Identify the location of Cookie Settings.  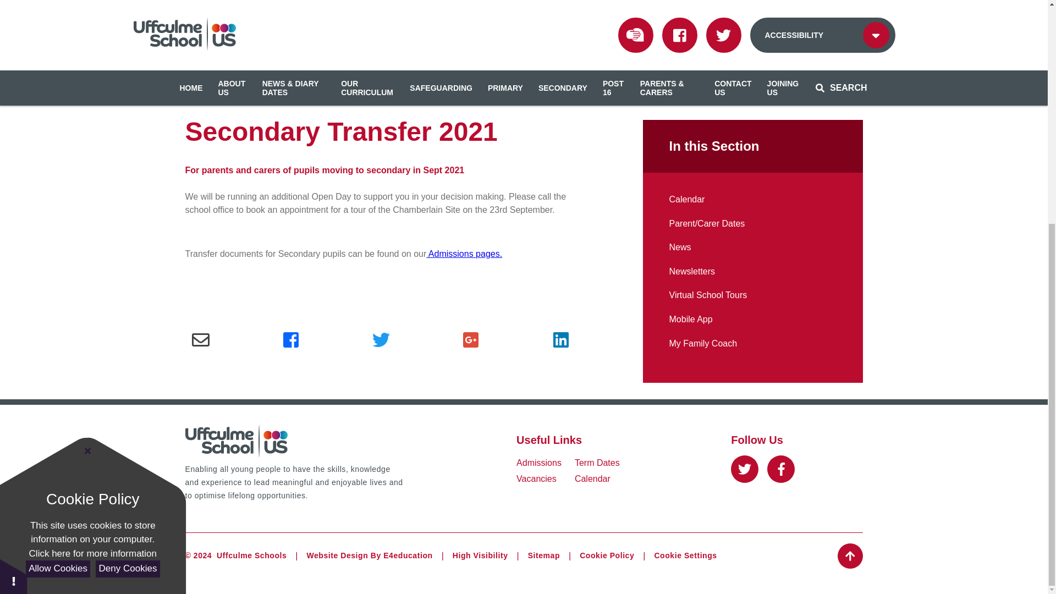
(685, 555).